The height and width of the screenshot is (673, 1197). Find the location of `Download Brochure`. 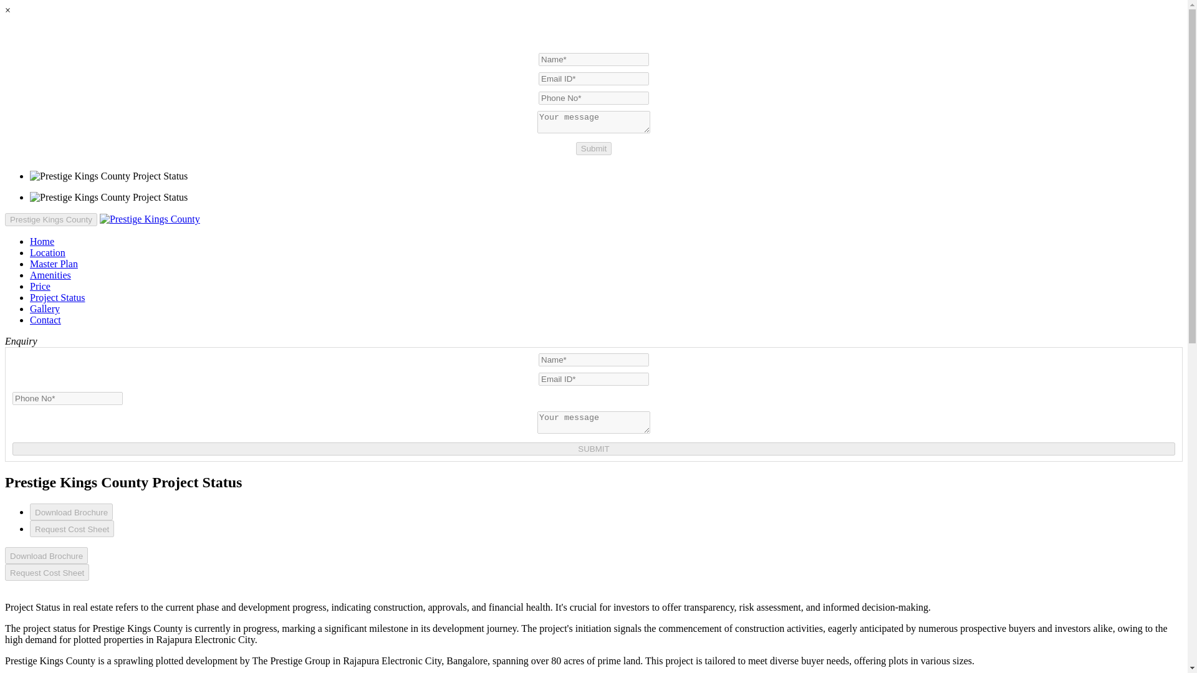

Download Brochure is located at coordinates (71, 511).